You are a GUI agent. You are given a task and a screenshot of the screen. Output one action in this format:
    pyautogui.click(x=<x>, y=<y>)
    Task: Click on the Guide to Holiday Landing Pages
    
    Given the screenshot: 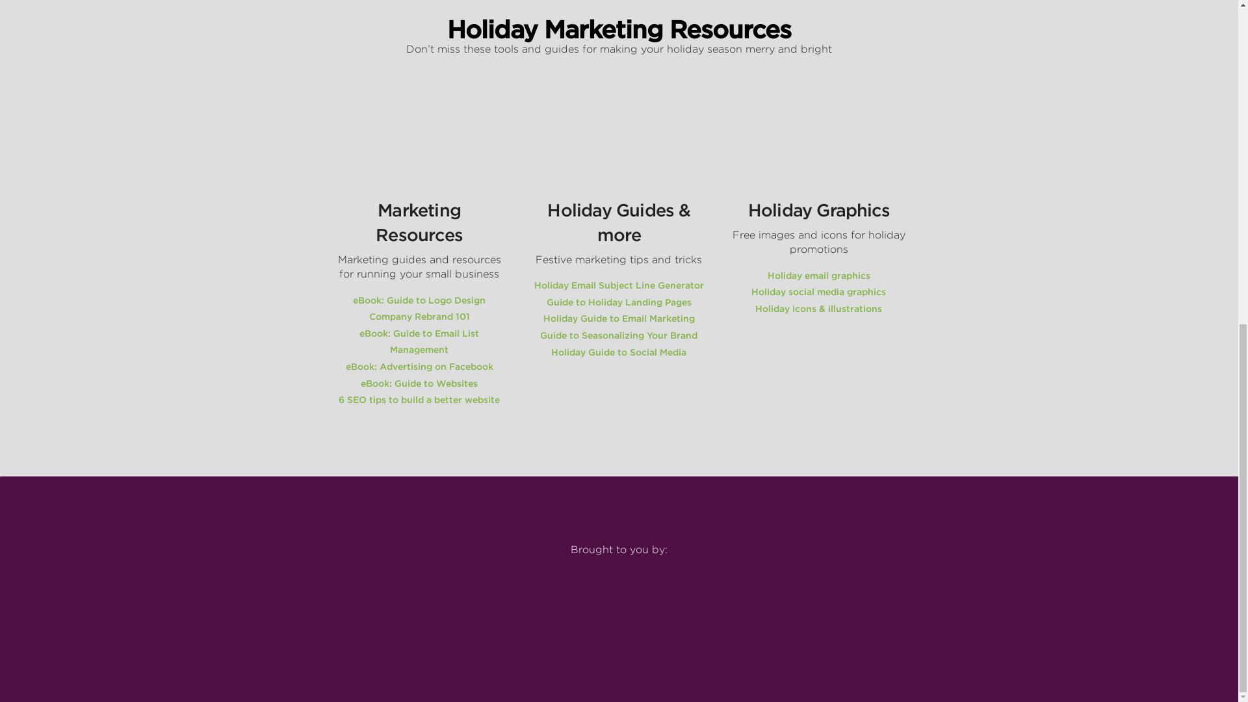 What is the action you would take?
    pyautogui.click(x=619, y=302)
    